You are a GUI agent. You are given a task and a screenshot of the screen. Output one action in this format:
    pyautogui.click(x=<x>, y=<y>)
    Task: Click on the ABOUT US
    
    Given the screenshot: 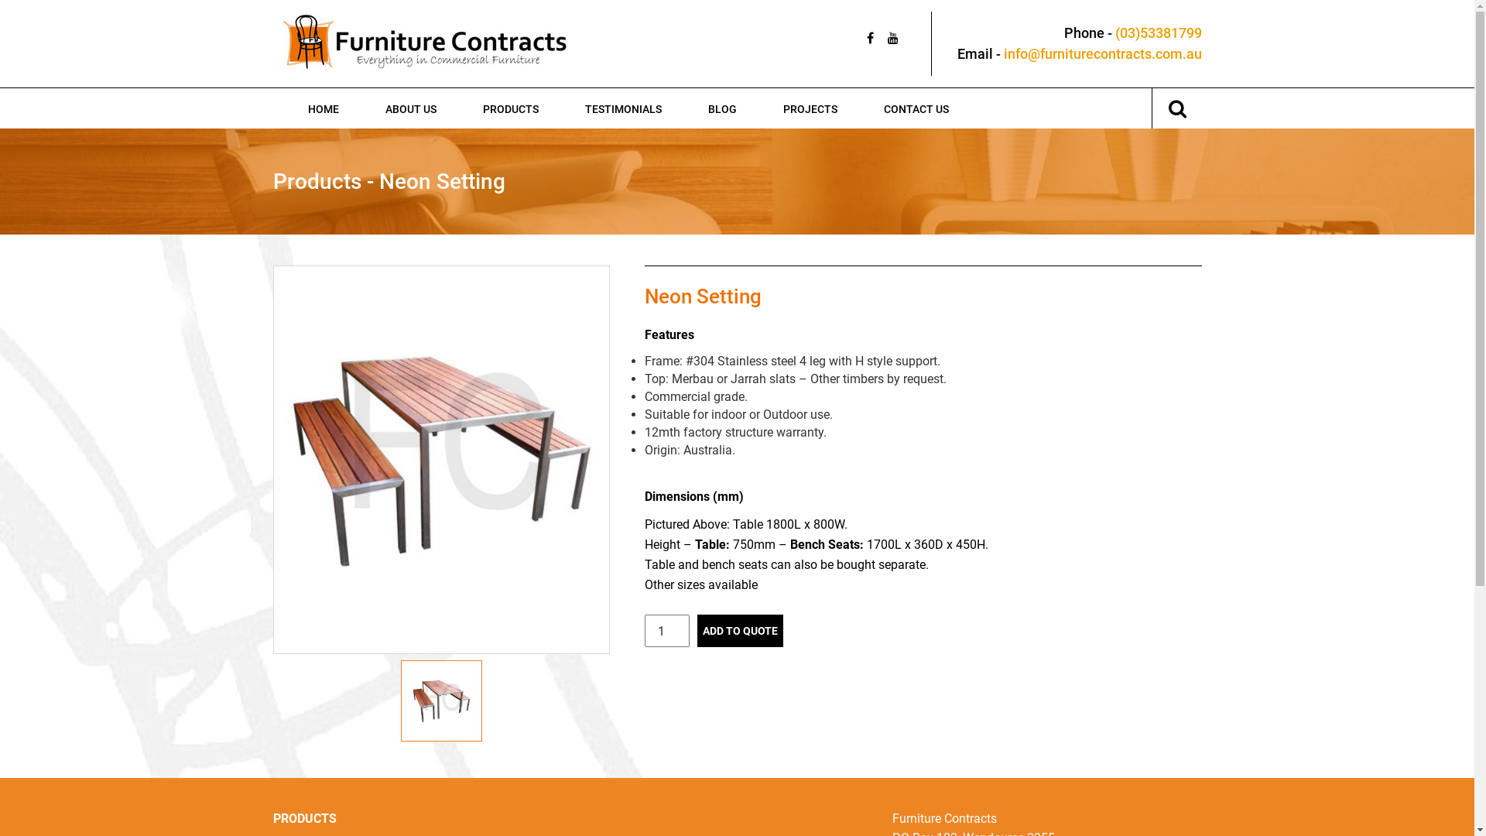 What is the action you would take?
    pyautogui.click(x=411, y=107)
    